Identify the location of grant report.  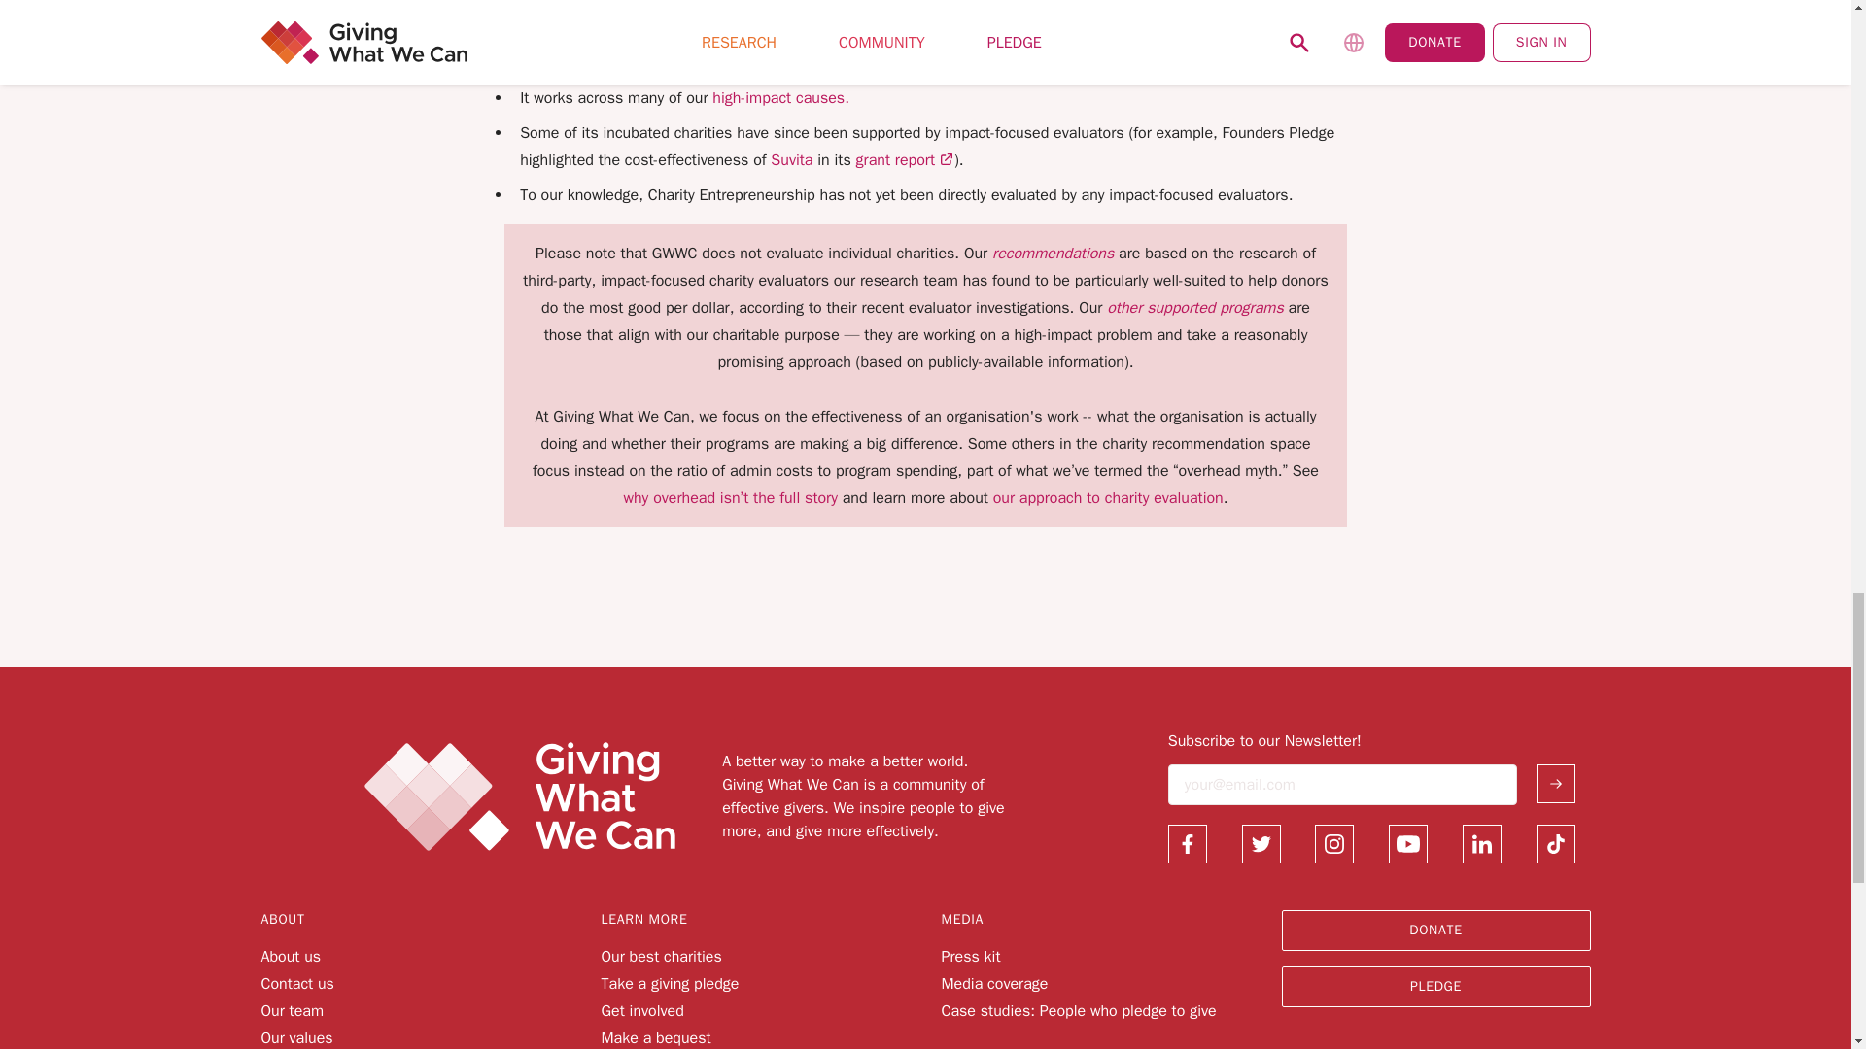
(905, 159).